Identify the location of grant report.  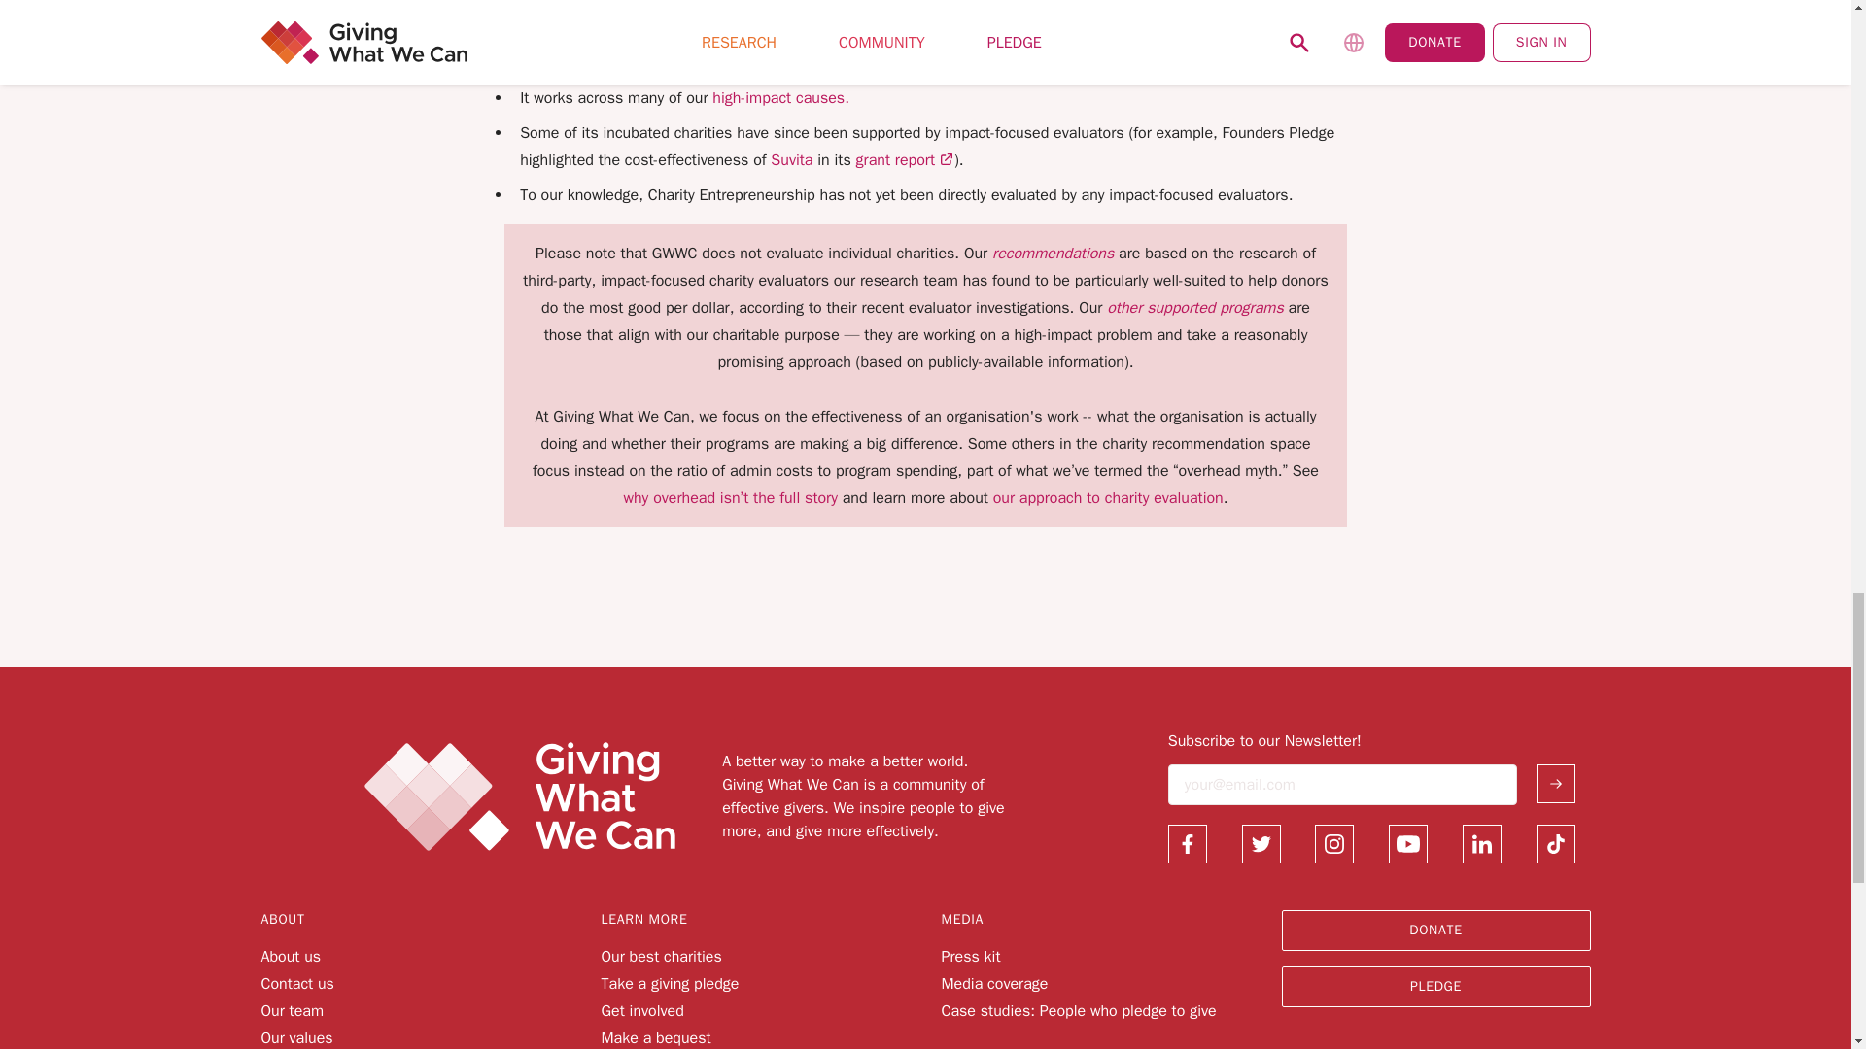
(905, 159).